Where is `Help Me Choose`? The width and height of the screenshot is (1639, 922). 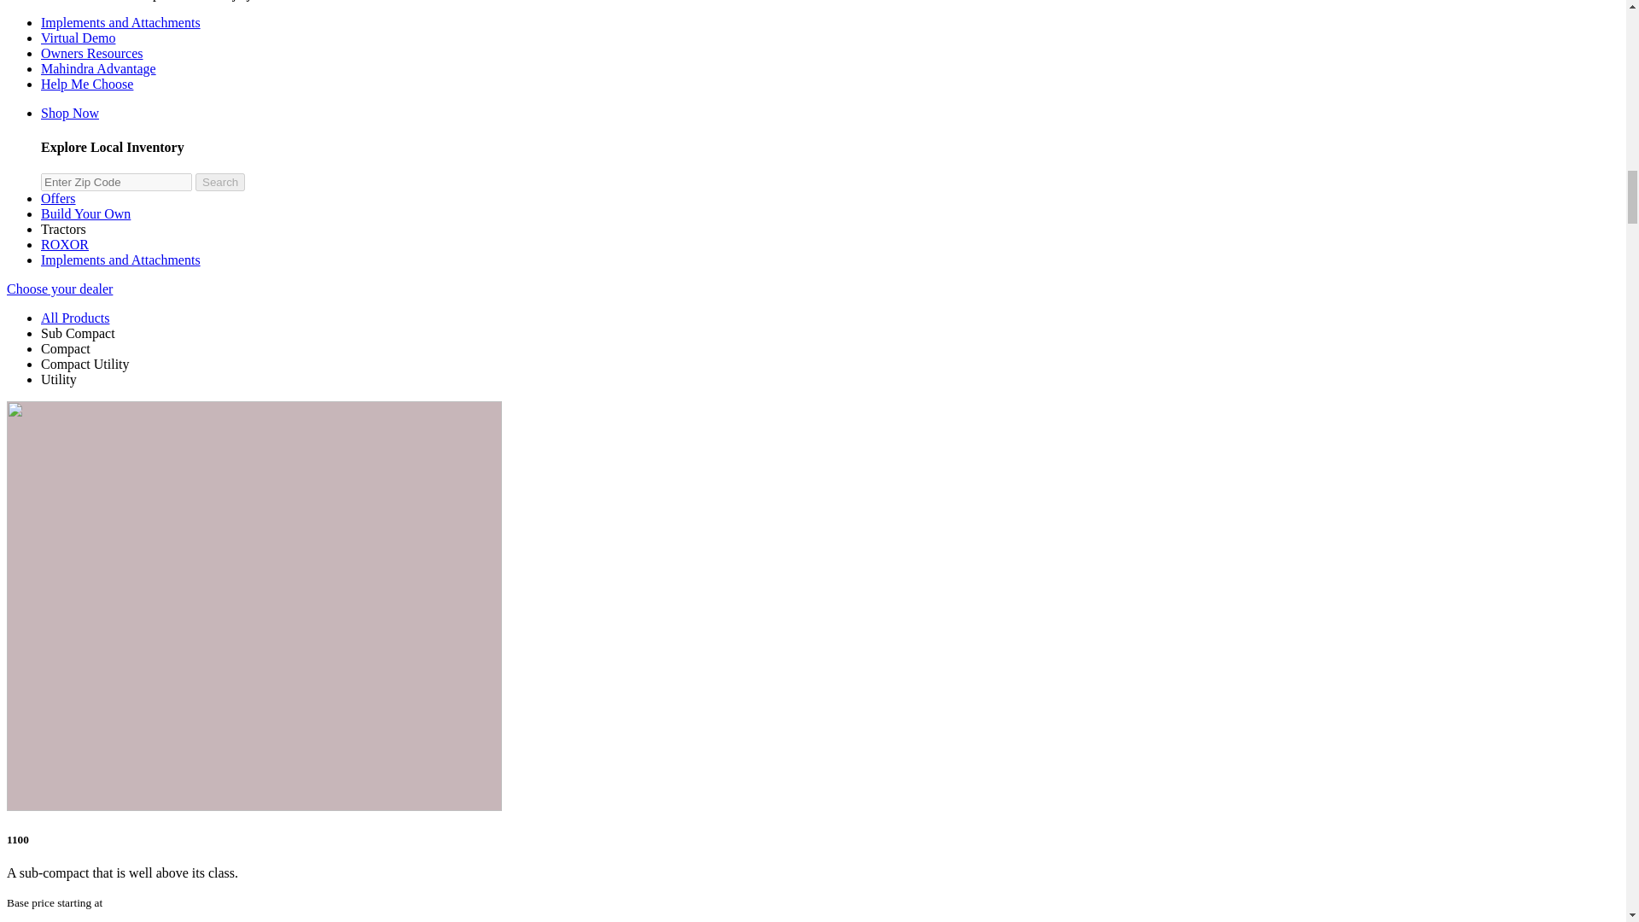 Help Me Choose is located at coordinates (87, 84).